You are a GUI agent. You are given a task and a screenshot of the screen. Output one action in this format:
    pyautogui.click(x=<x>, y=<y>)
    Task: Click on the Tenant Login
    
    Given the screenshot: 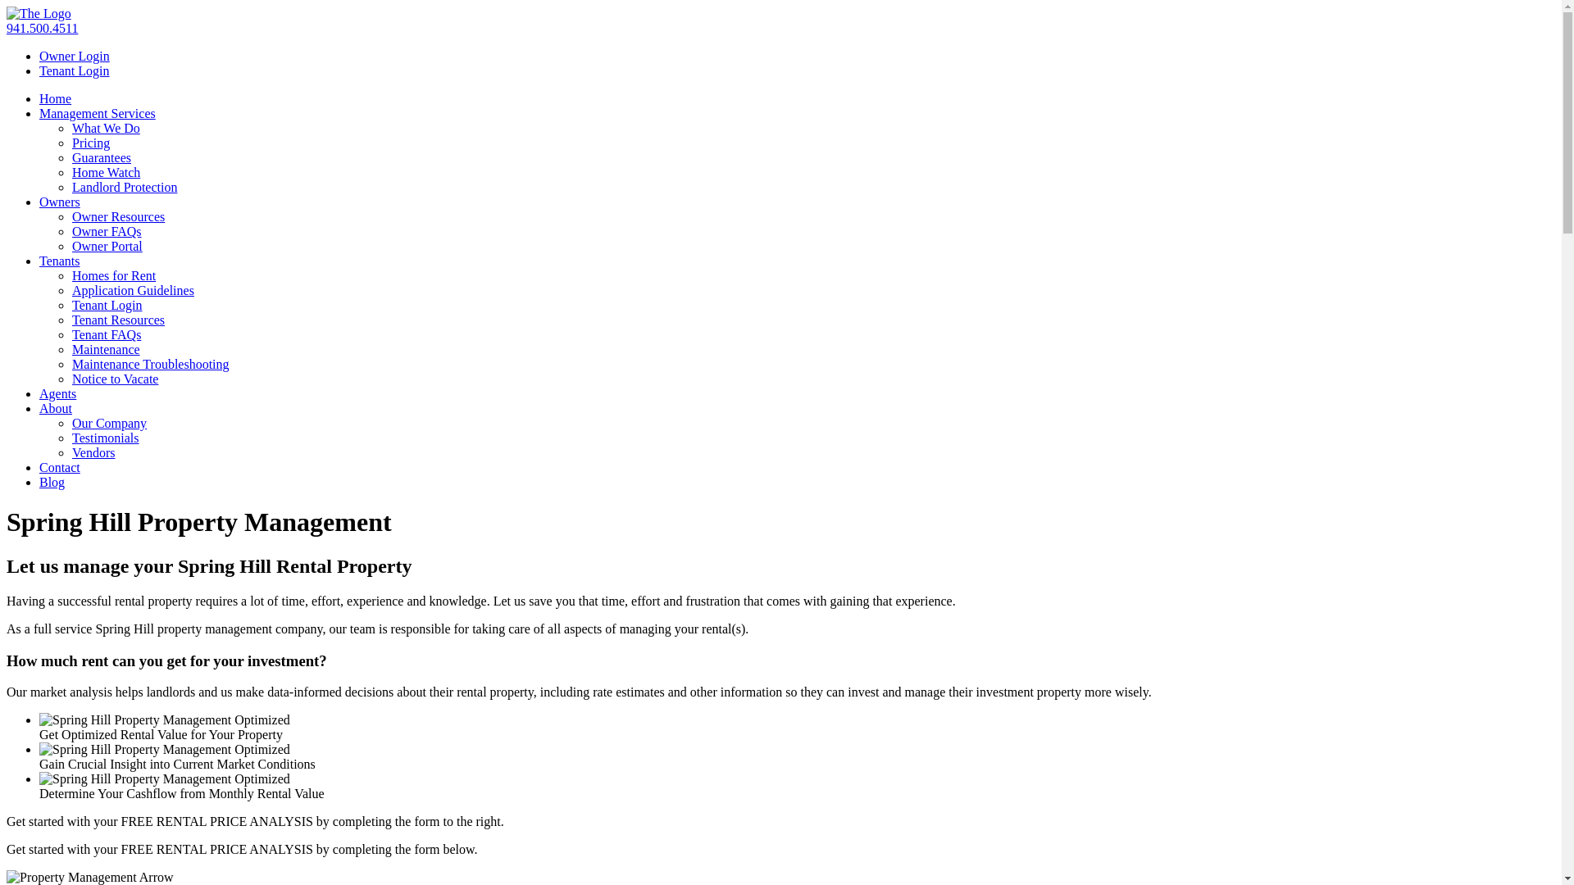 What is the action you would take?
    pyautogui.click(x=75, y=70)
    